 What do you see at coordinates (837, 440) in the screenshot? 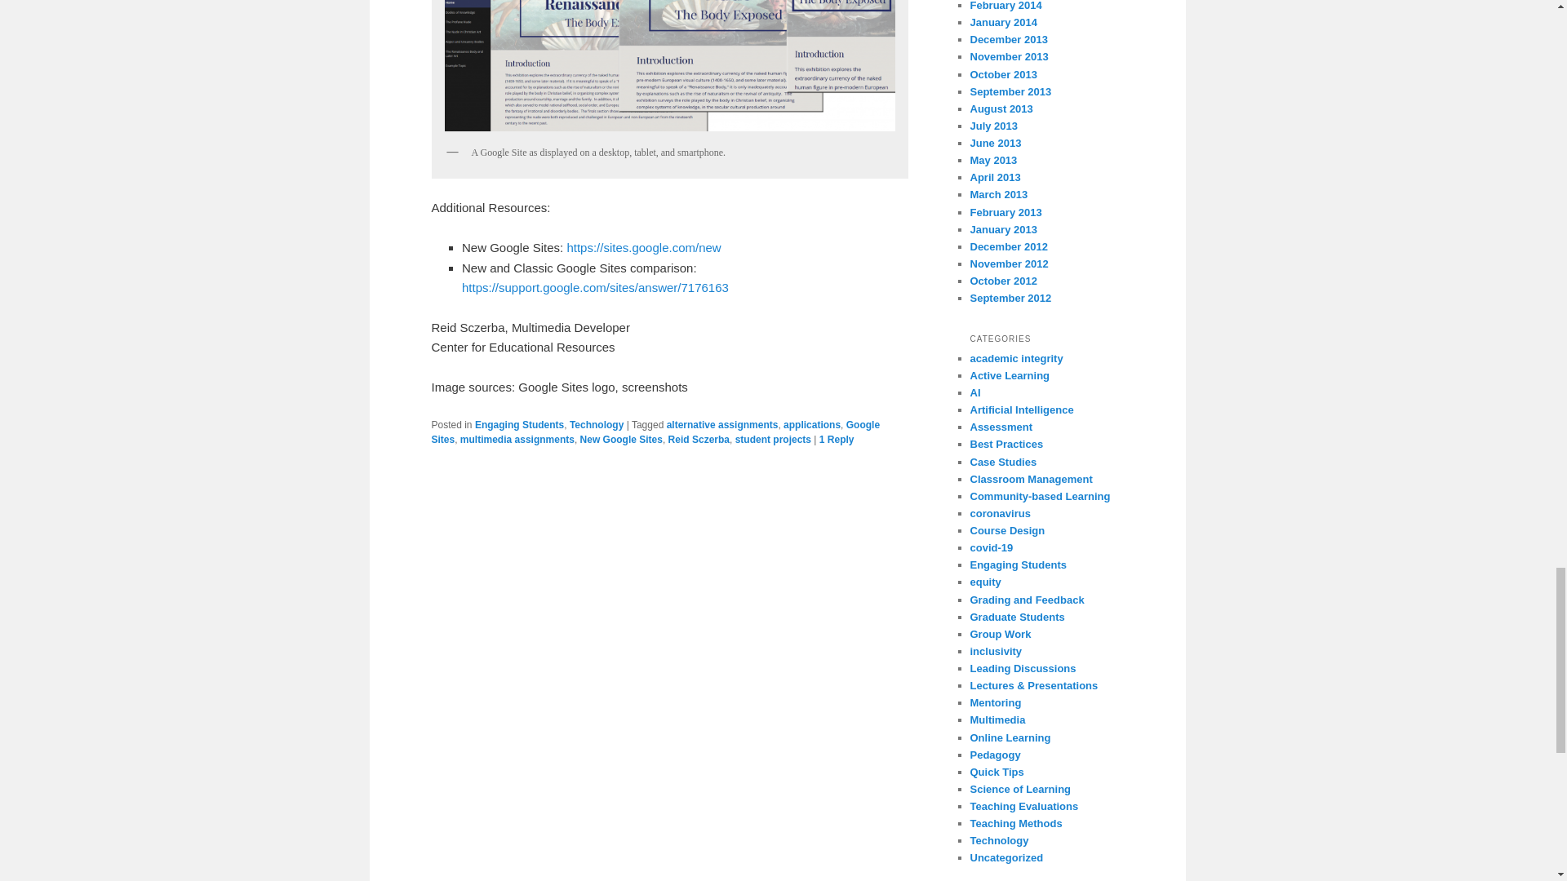
I see `1 Reply` at bounding box center [837, 440].